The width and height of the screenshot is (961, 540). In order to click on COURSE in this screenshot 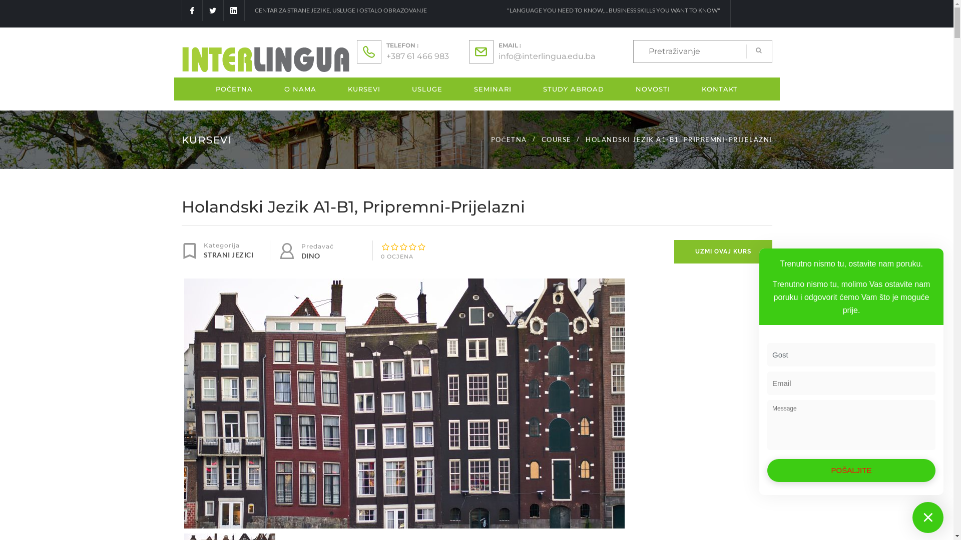, I will do `click(557, 139)`.